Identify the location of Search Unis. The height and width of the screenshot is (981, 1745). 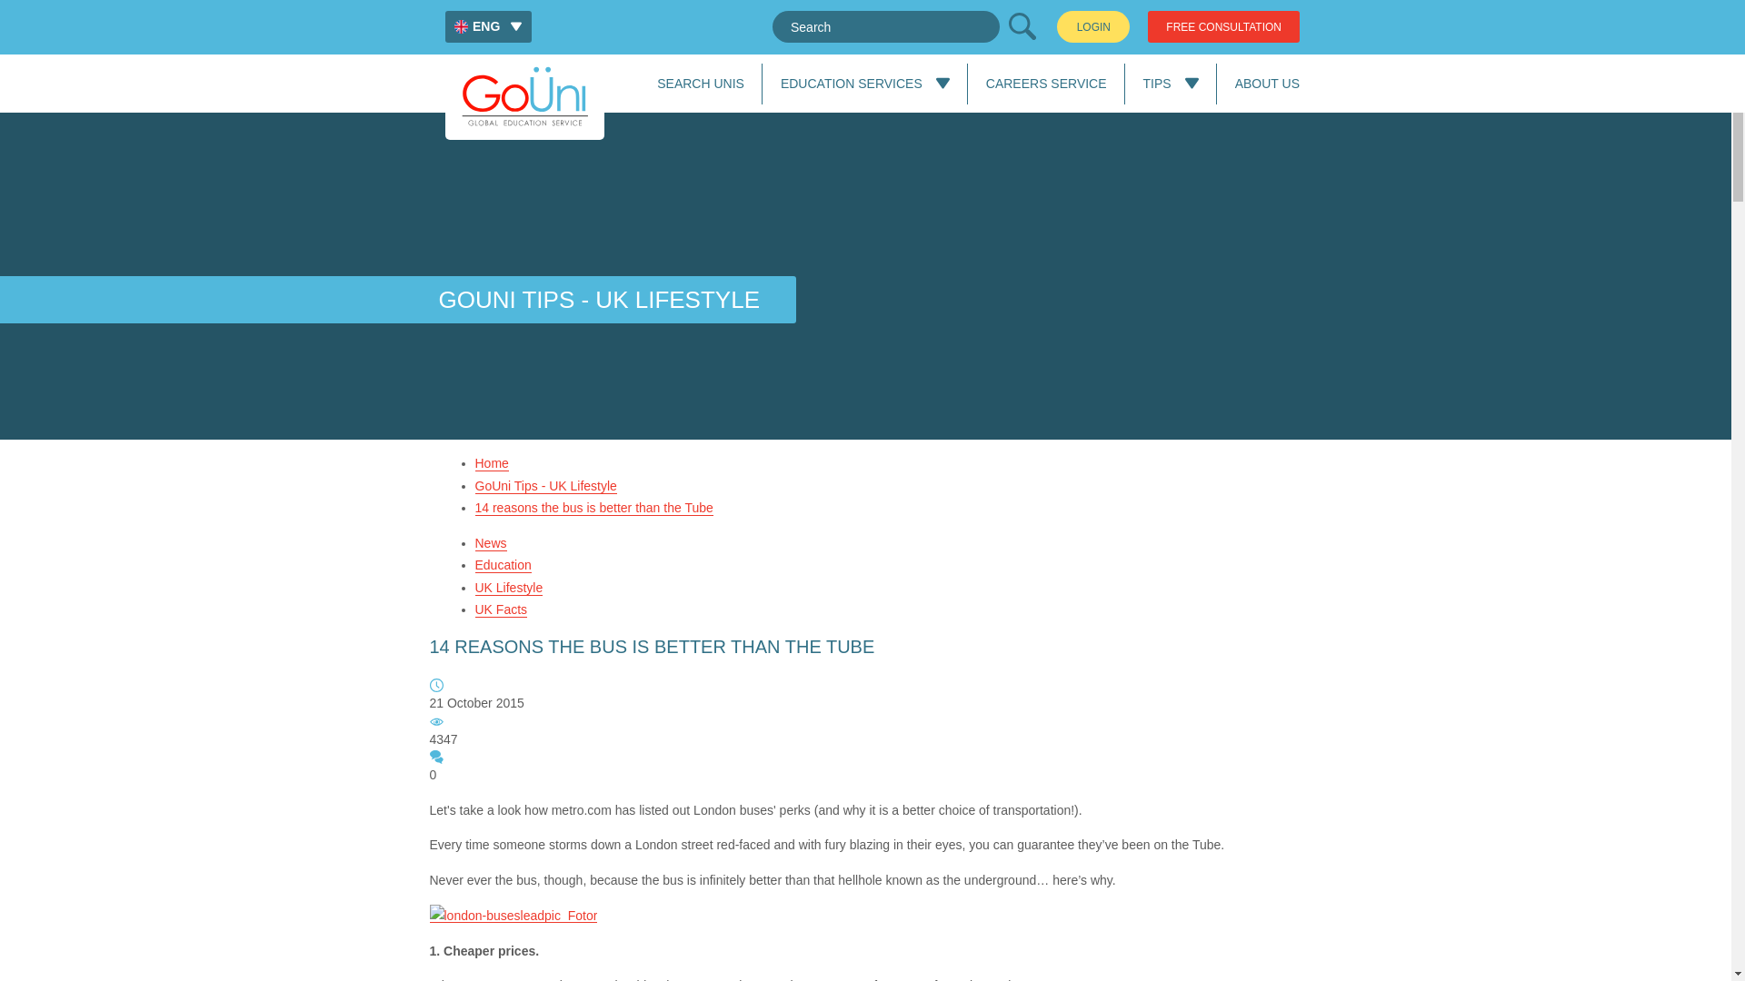
(701, 84).